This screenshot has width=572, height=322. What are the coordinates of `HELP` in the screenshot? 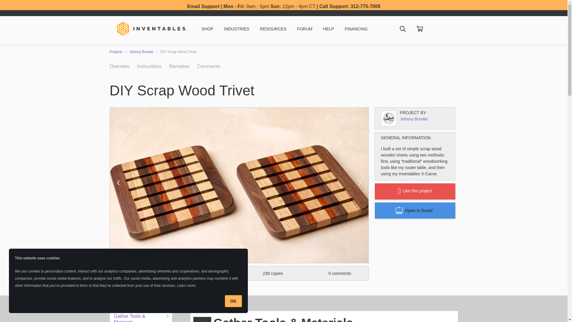 It's located at (328, 29).